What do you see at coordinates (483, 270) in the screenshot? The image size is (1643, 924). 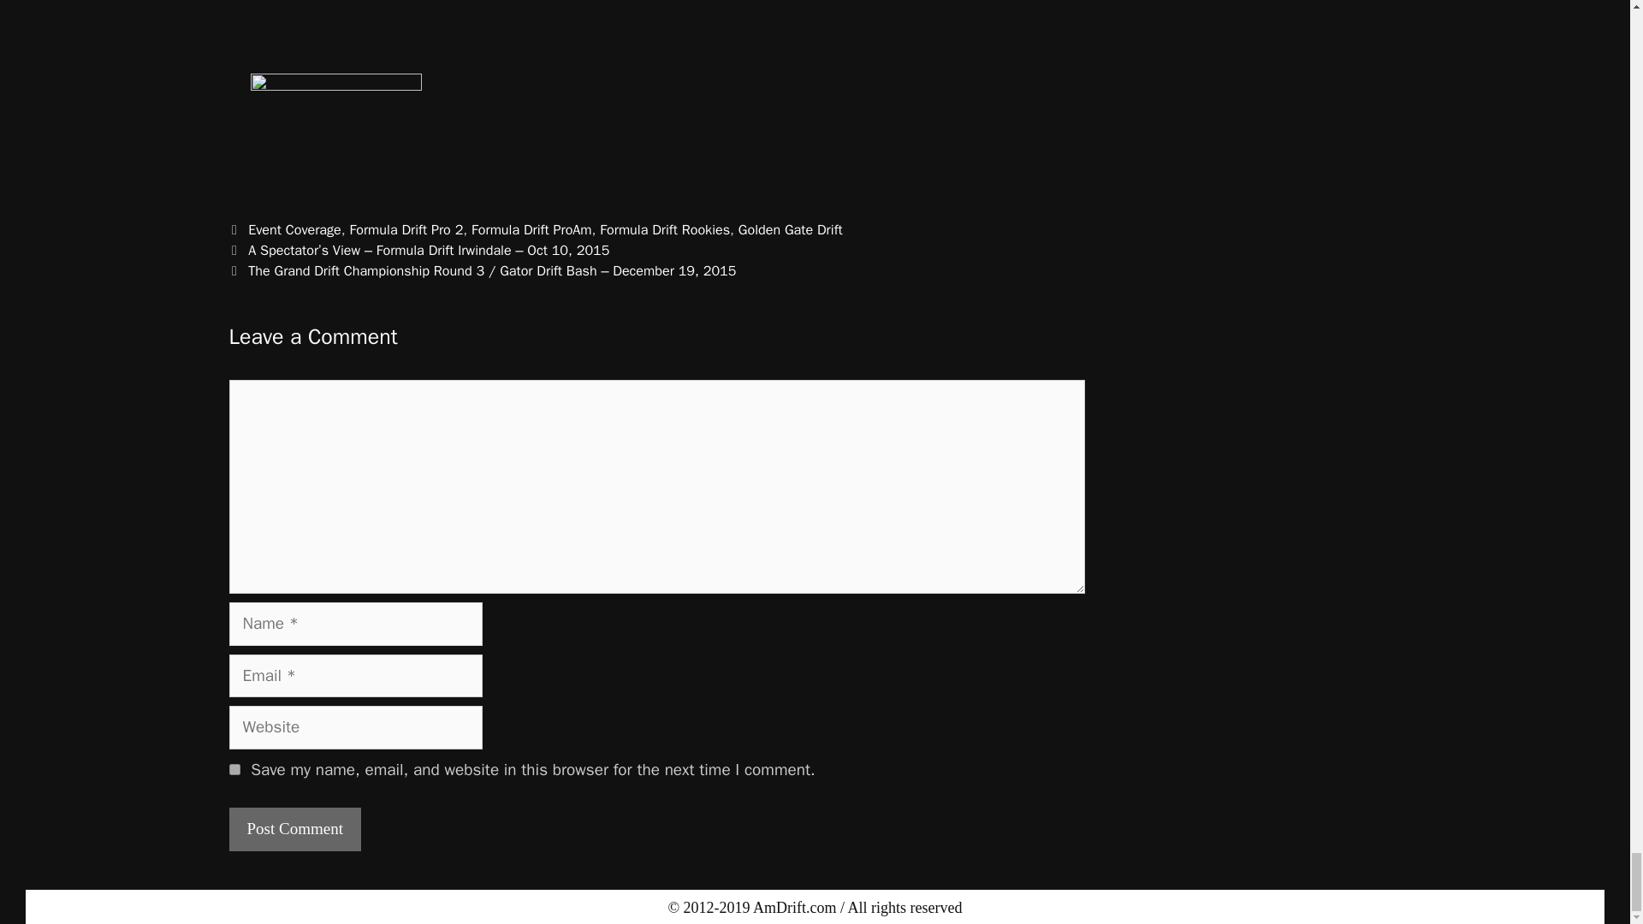 I see `Next` at bounding box center [483, 270].